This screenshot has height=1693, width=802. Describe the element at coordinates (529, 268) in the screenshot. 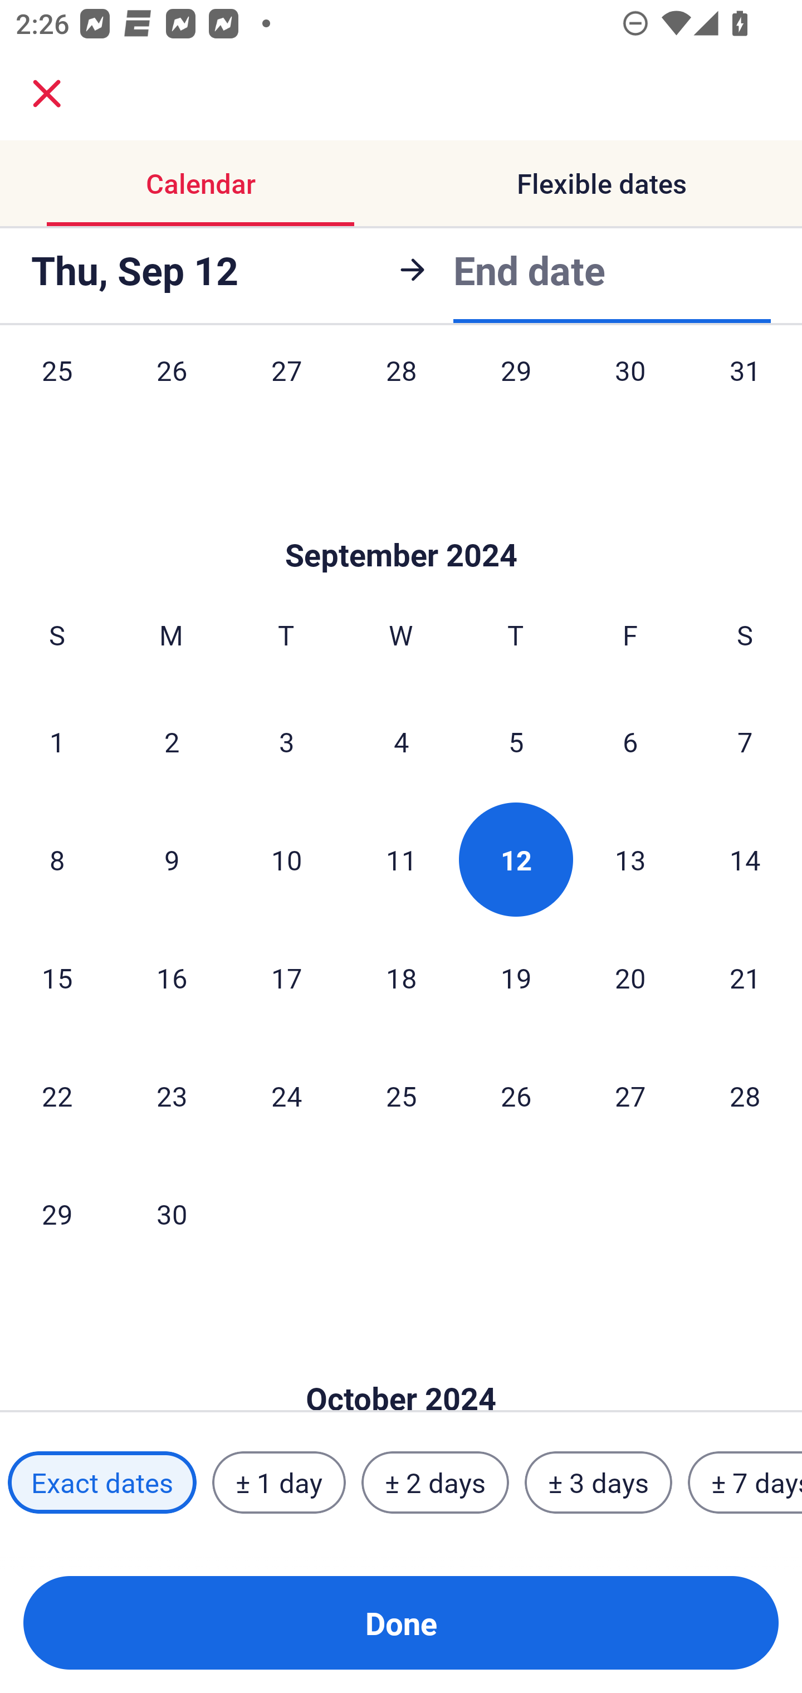

I see `End date` at that location.